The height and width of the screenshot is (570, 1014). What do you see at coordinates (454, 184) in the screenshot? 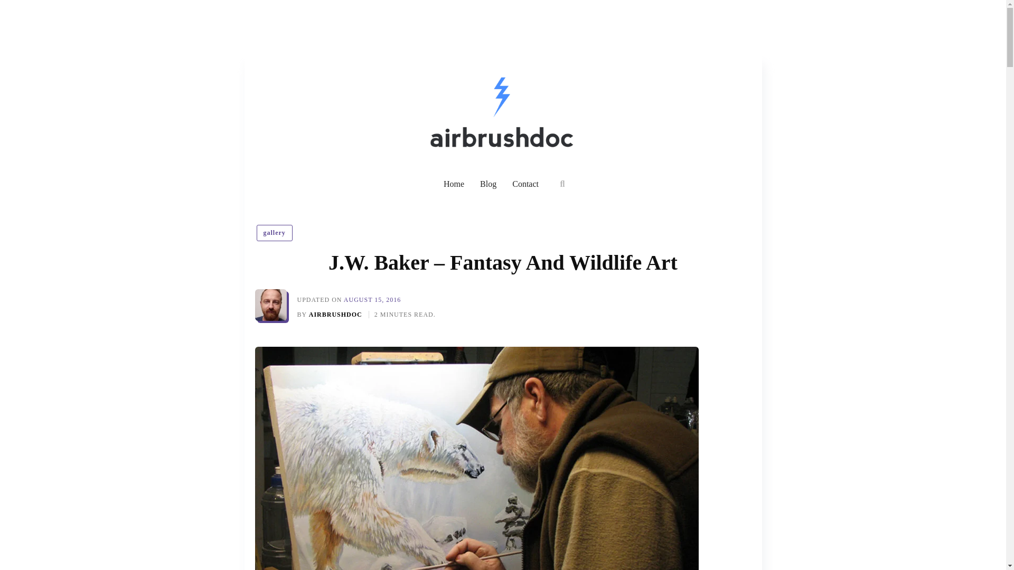
I see `Home` at bounding box center [454, 184].